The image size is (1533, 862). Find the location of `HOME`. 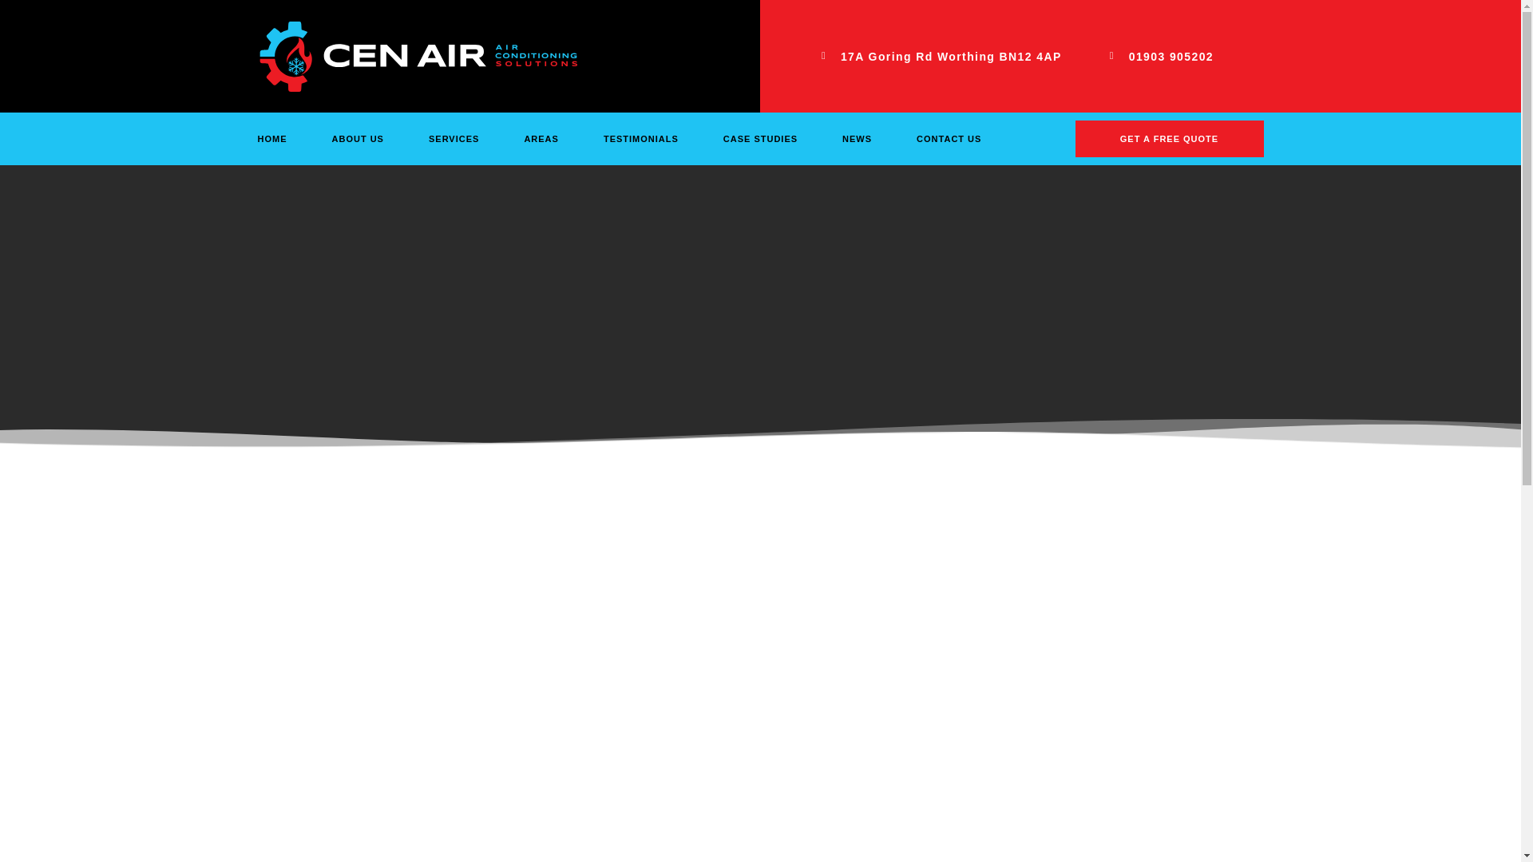

HOME is located at coordinates (271, 139).